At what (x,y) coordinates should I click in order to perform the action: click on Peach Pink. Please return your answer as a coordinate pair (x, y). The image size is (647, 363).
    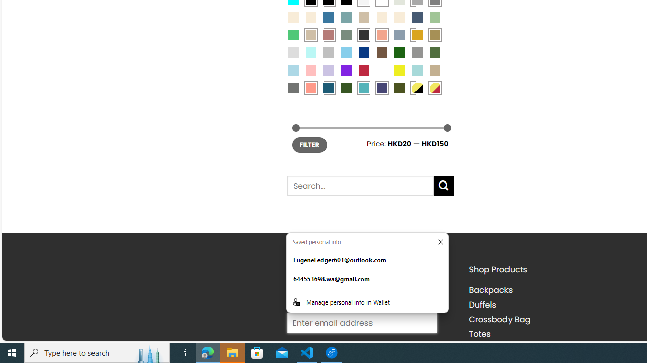
    Looking at the image, I should click on (310, 88).